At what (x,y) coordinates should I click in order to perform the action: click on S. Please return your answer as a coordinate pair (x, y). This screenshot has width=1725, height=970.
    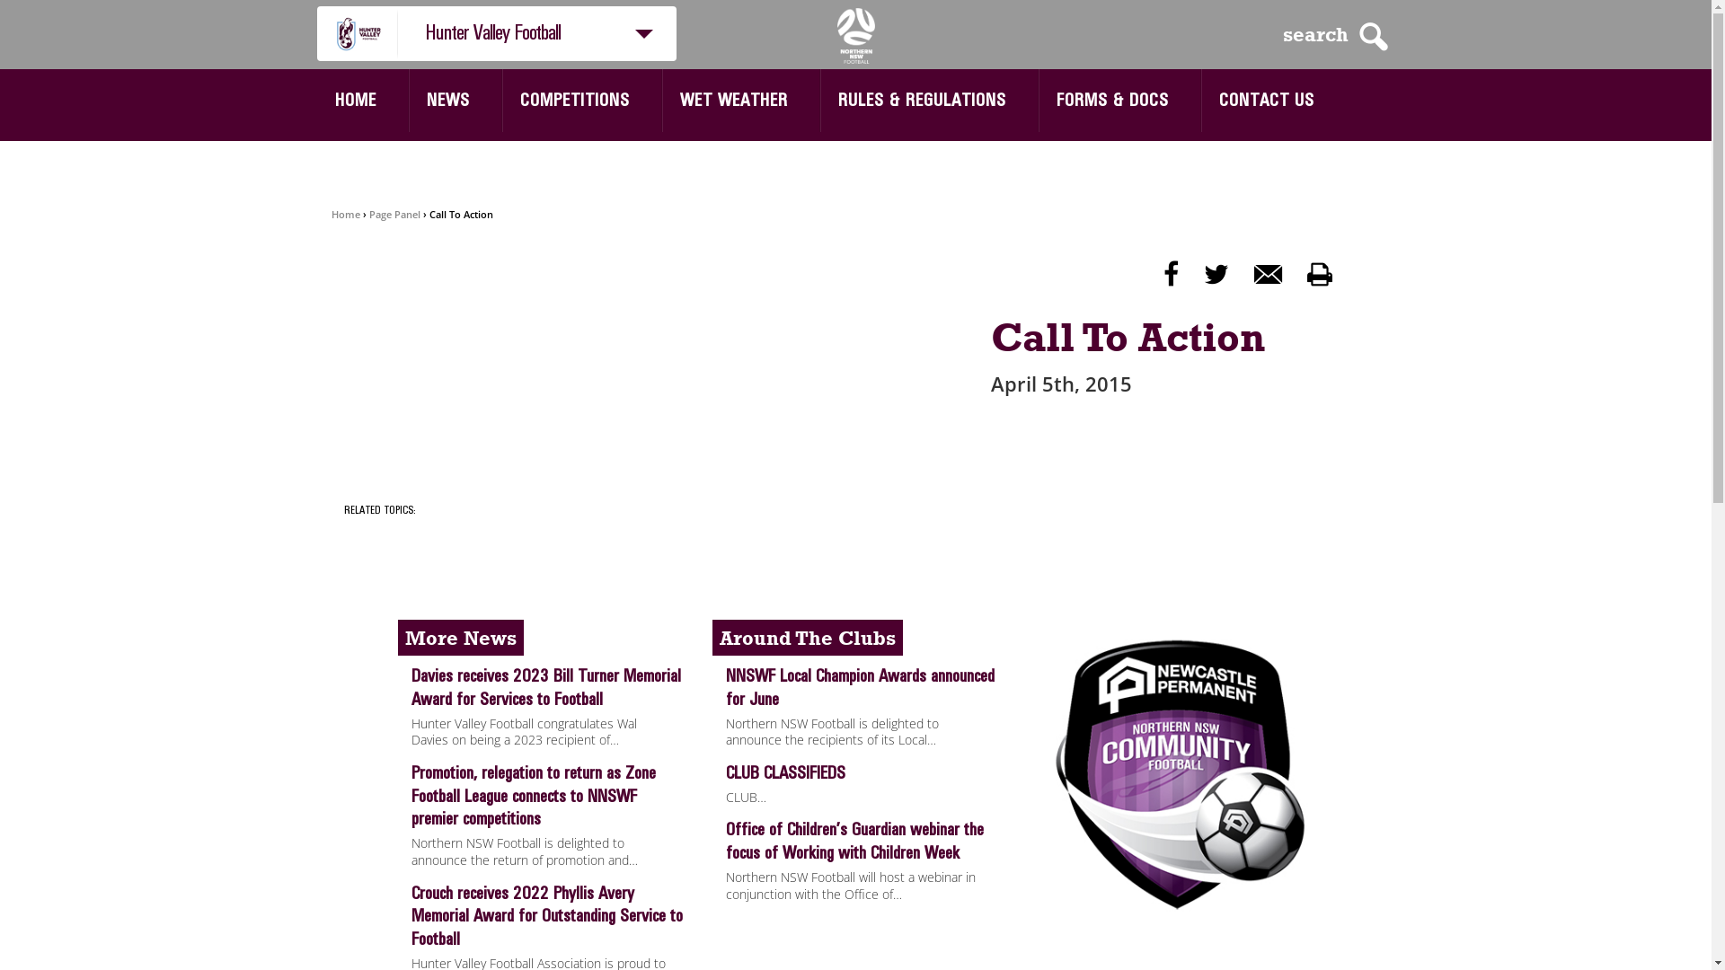
    Looking at the image, I should click on (1373, 37).